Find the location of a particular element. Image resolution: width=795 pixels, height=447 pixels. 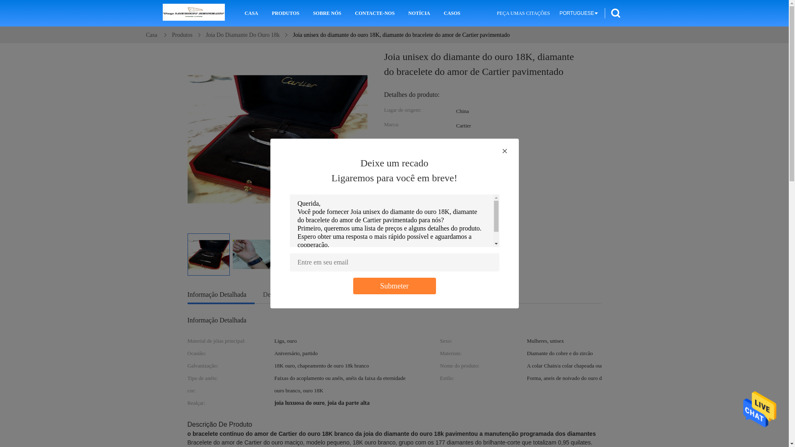

BATE-PAPO is located at coordinates (484, 260).